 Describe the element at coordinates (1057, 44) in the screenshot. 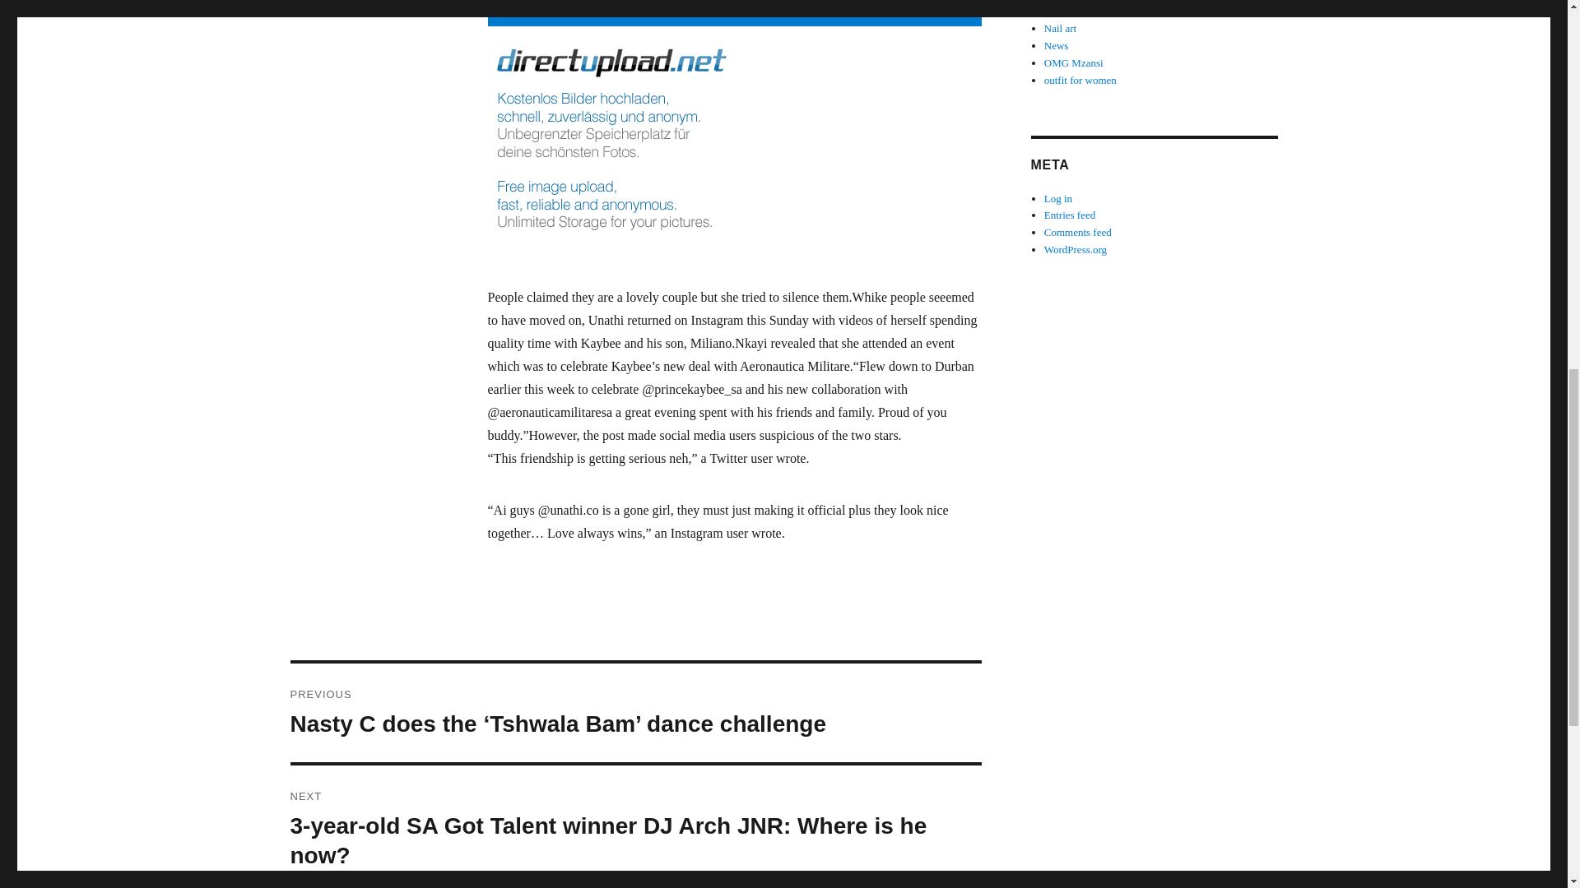

I see `News` at that location.